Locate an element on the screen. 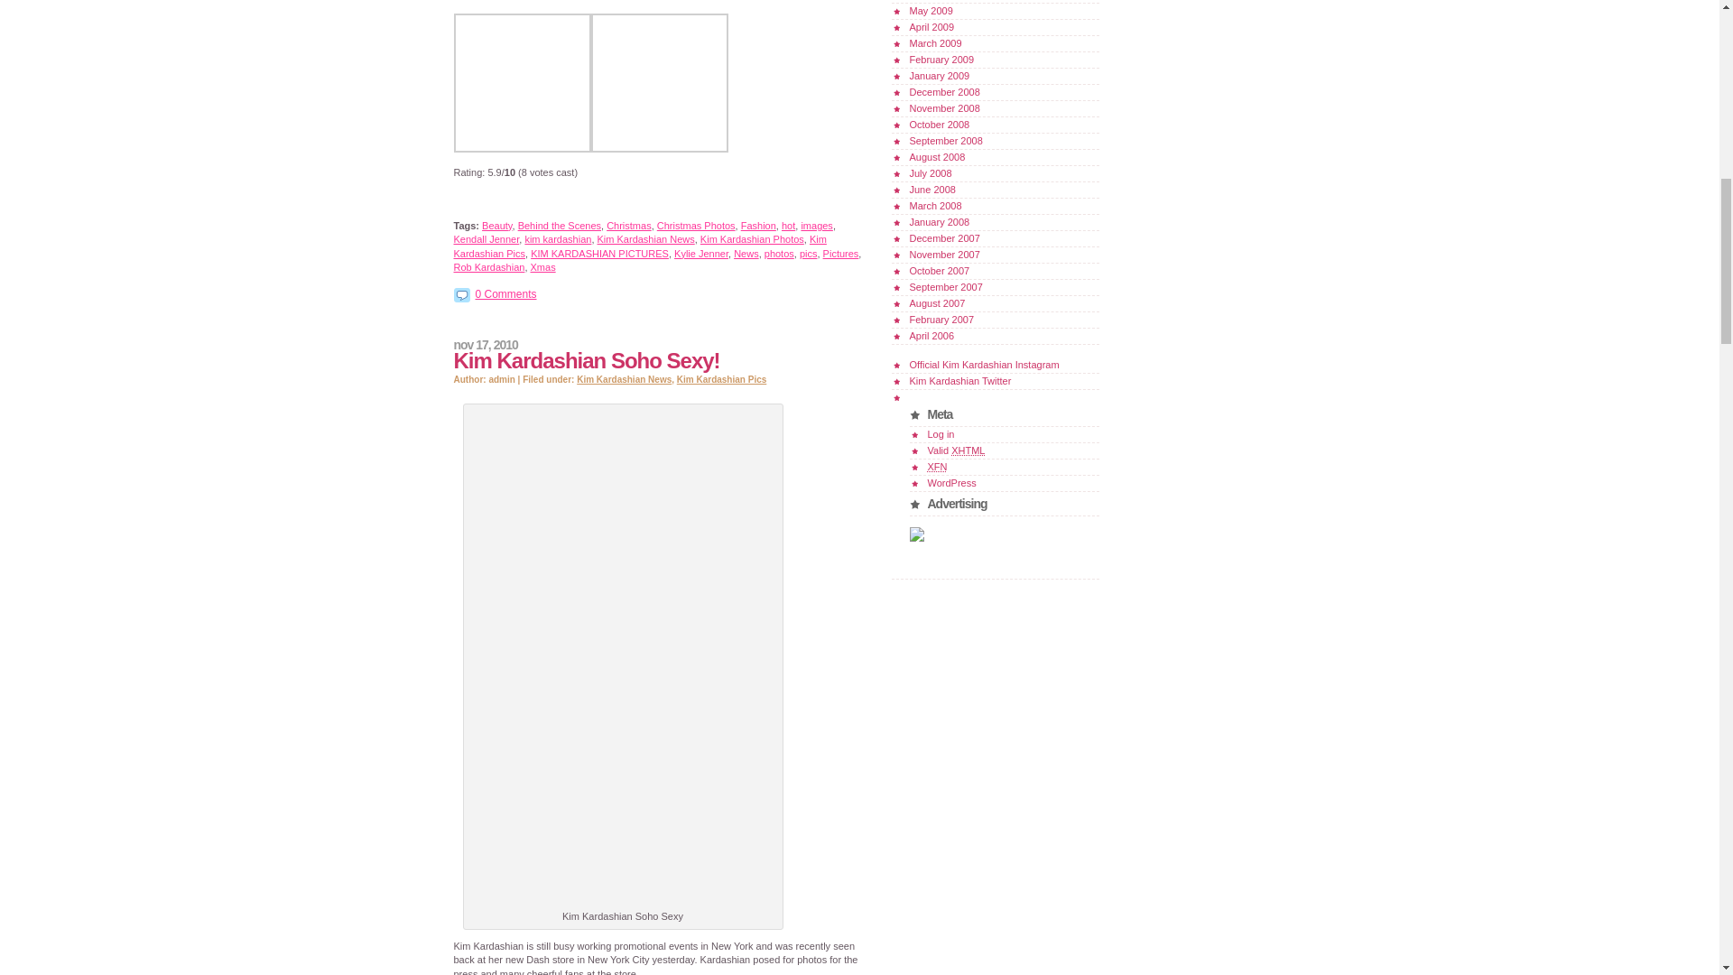 Image resolution: width=1733 pixels, height=975 pixels. Beauty is located at coordinates (496, 226).